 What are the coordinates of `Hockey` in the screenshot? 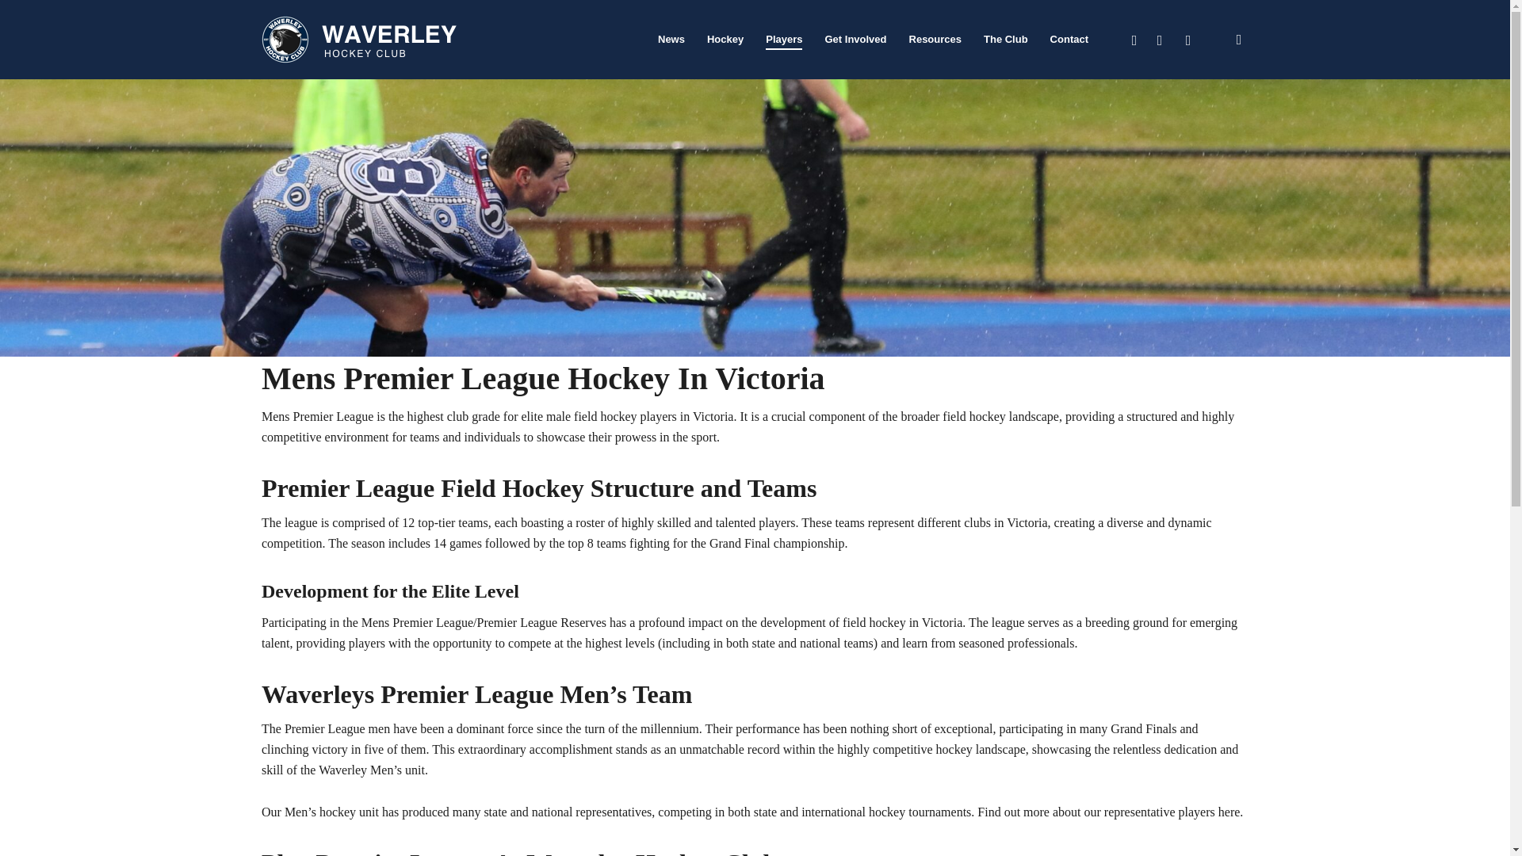 It's located at (725, 40).